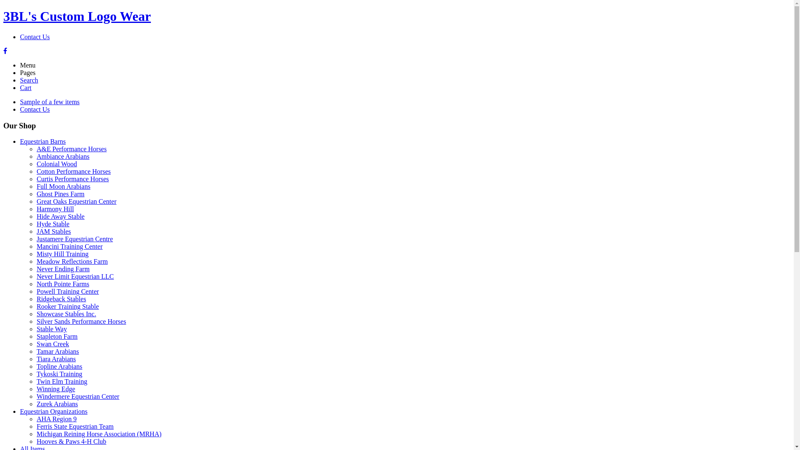  I want to click on Hide Away Stable, so click(61, 217).